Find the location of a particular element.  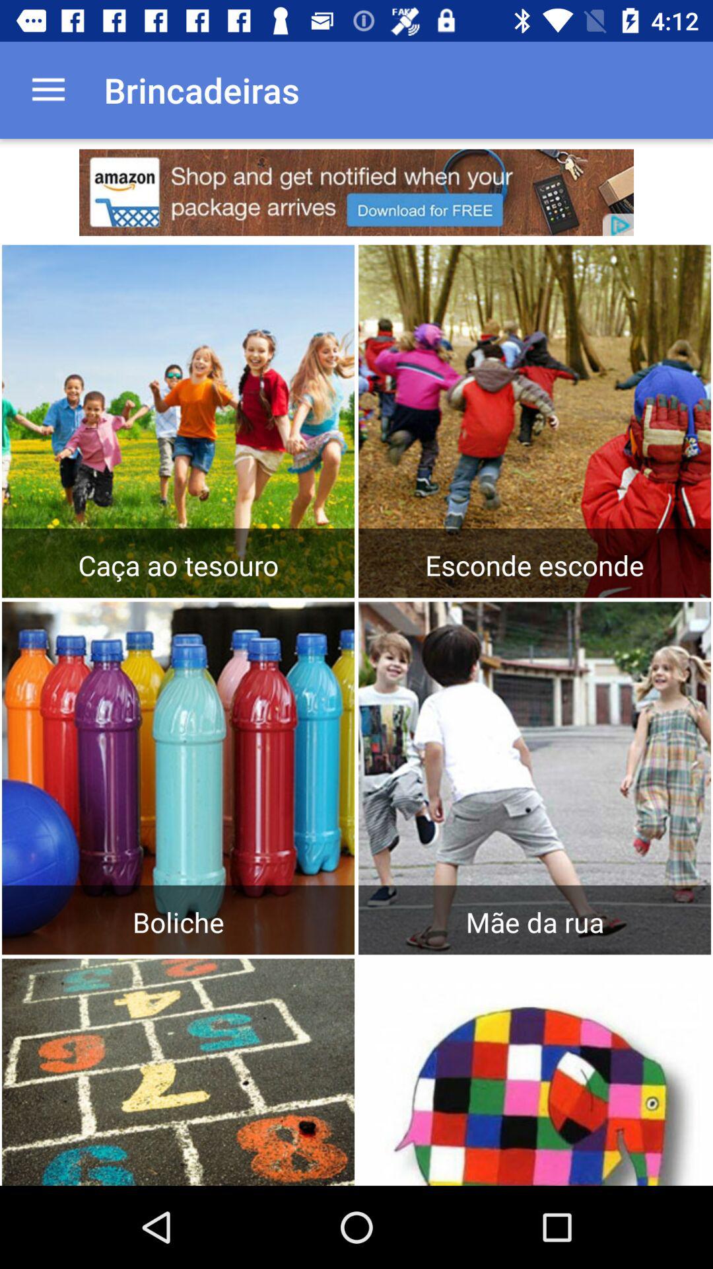

click on advertisement is located at coordinates (356, 192).